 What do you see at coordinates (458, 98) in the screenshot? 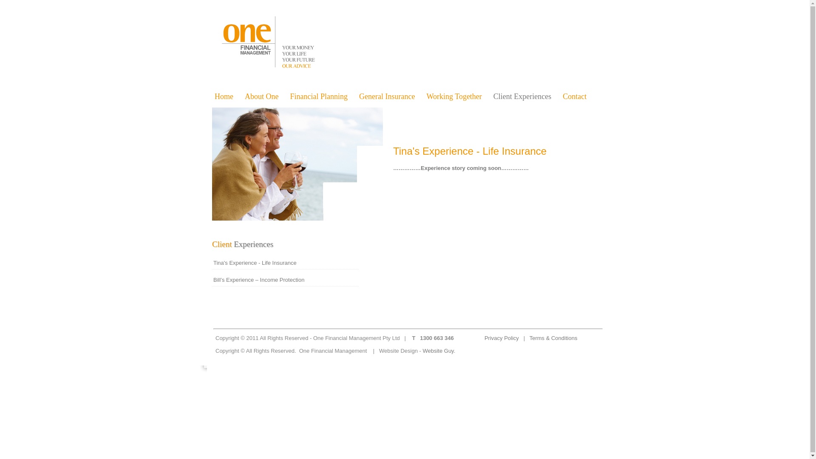
I see `Working Together` at bounding box center [458, 98].